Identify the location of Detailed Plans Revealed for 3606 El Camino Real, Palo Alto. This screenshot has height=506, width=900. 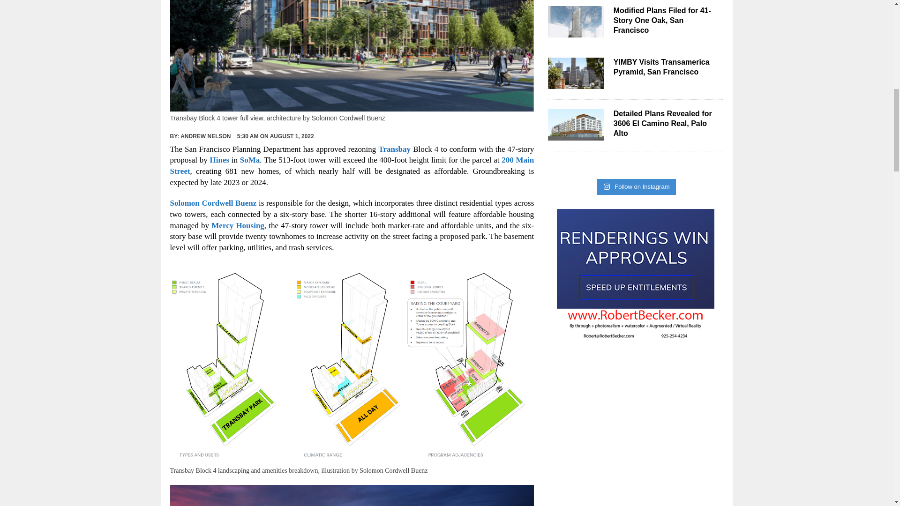
(576, 134).